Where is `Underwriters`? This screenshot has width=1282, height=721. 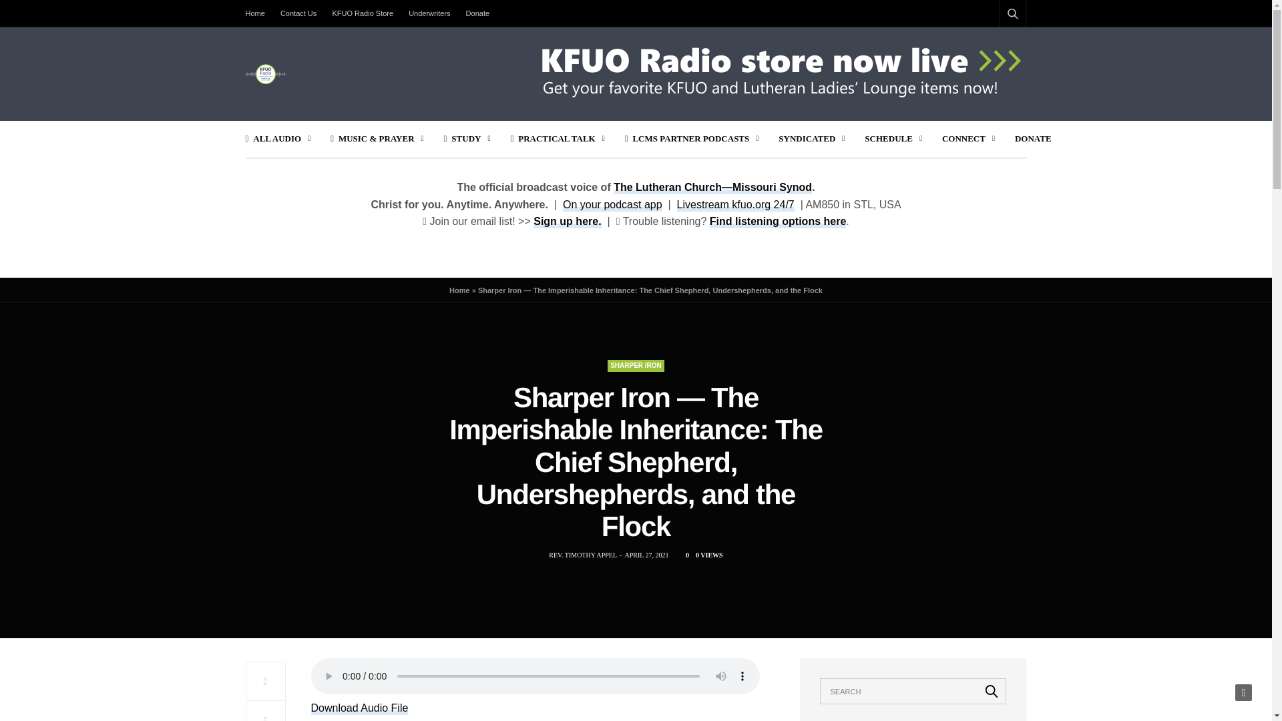 Underwriters is located at coordinates (429, 13).